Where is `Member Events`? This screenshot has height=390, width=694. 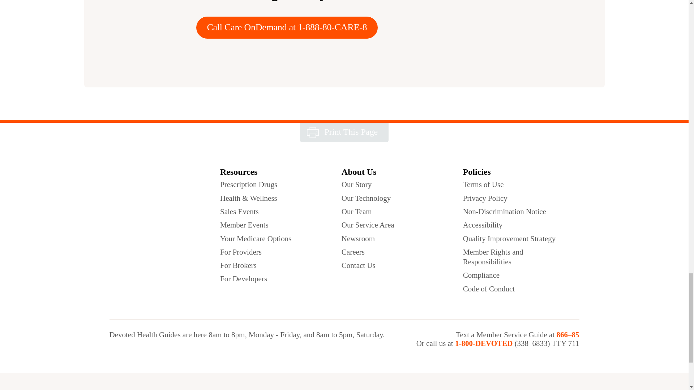 Member Events is located at coordinates (244, 225).